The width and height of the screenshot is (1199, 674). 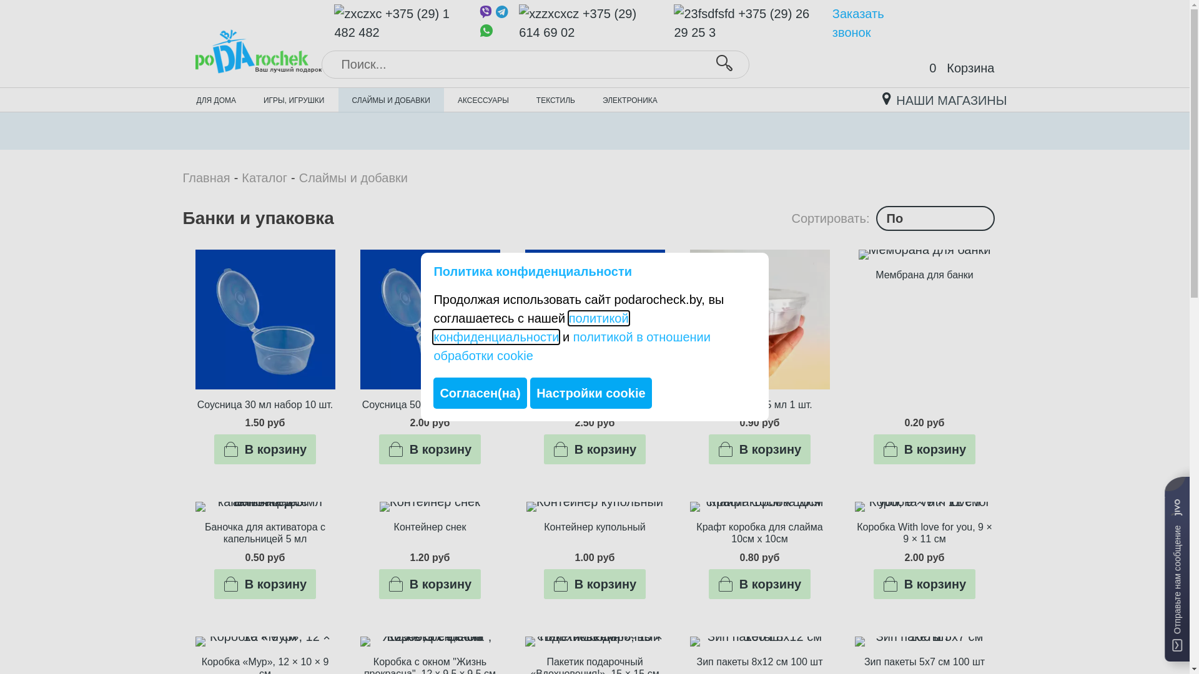 What do you see at coordinates (398, 23) in the screenshot?
I see `+375 (29) 1 482 482` at bounding box center [398, 23].